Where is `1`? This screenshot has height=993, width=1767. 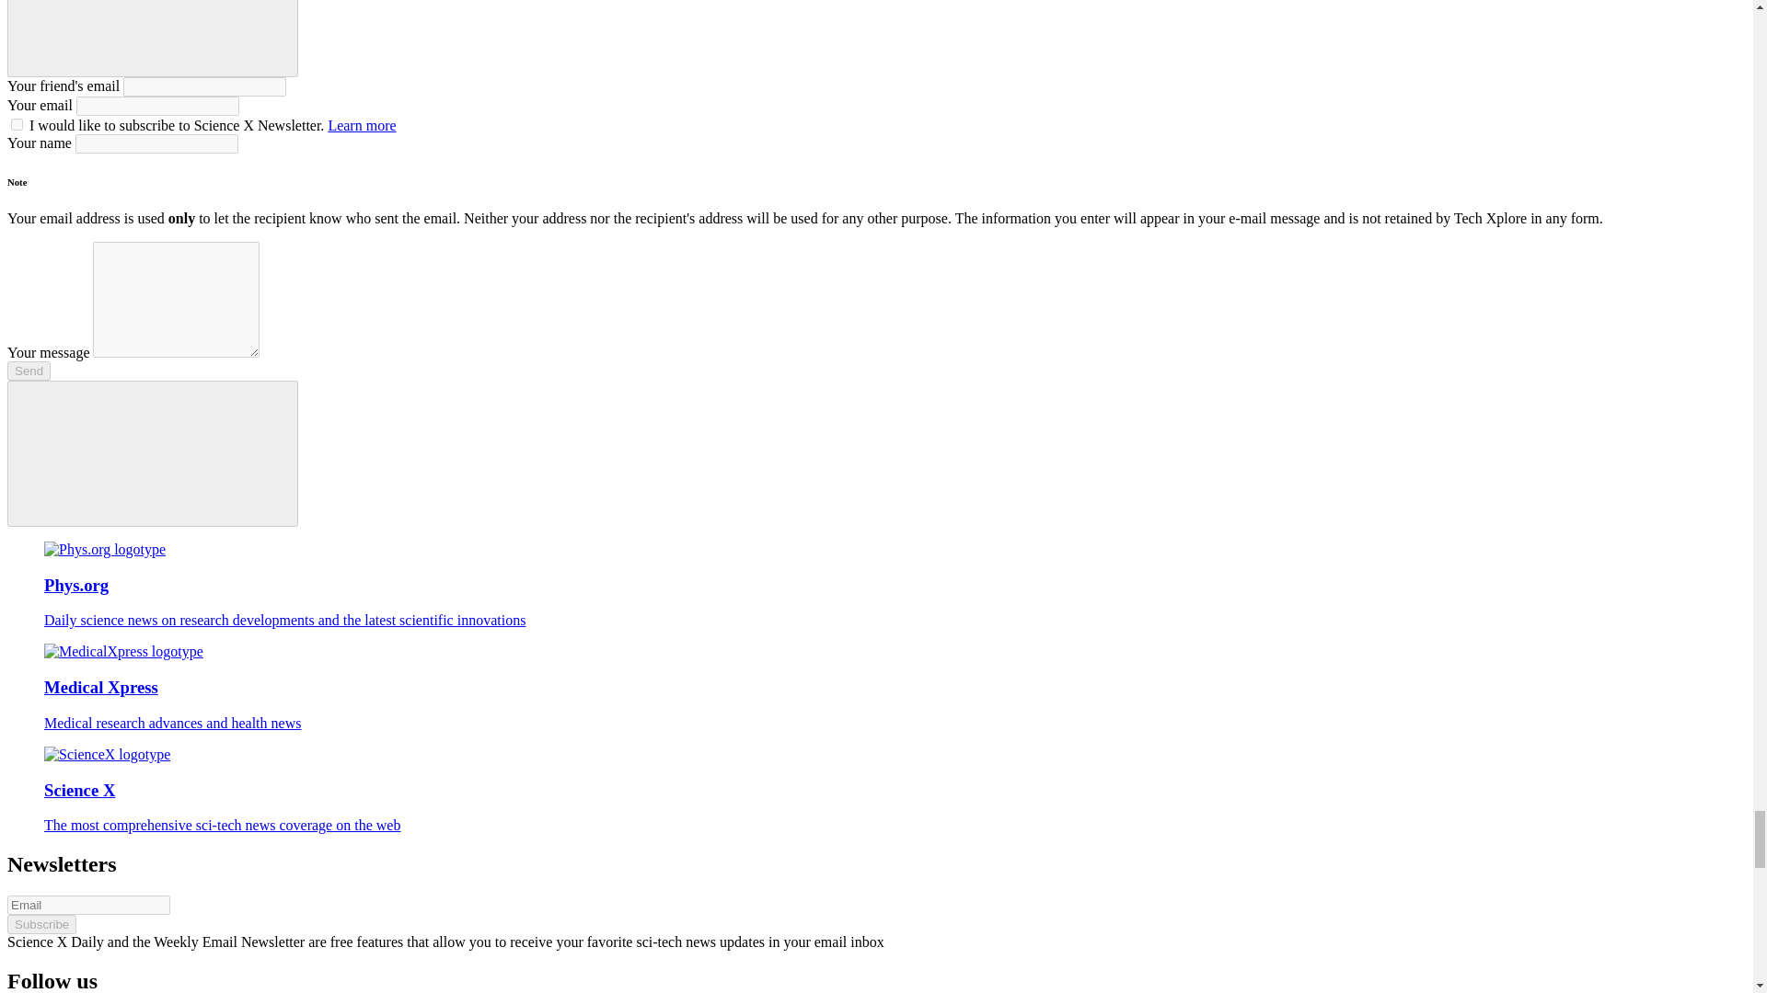 1 is located at coordinates (17, 123).